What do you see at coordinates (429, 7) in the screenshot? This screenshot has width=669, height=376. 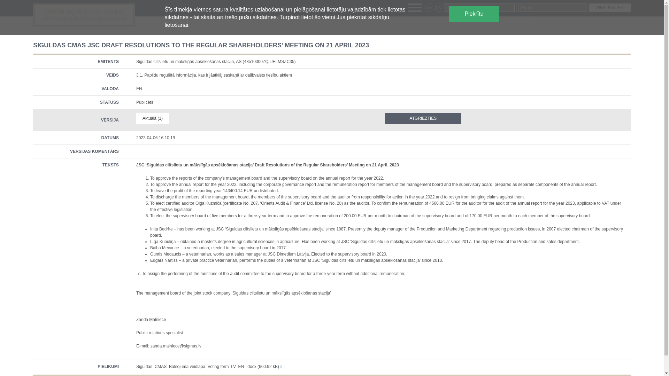 I see `LV` at bounding box center [429, 7].